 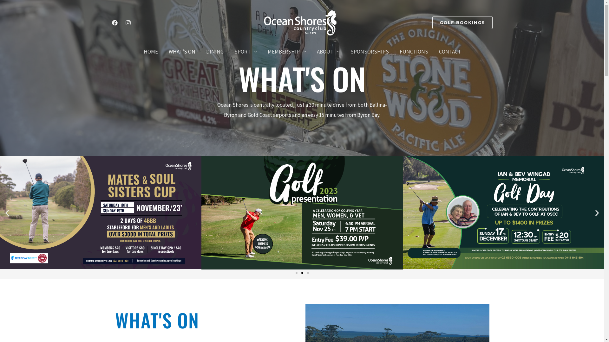 What do you see at coordinates (414, 52) in the screenshot?
I see `FUNCTIONS` at bounding box center [414, 52].